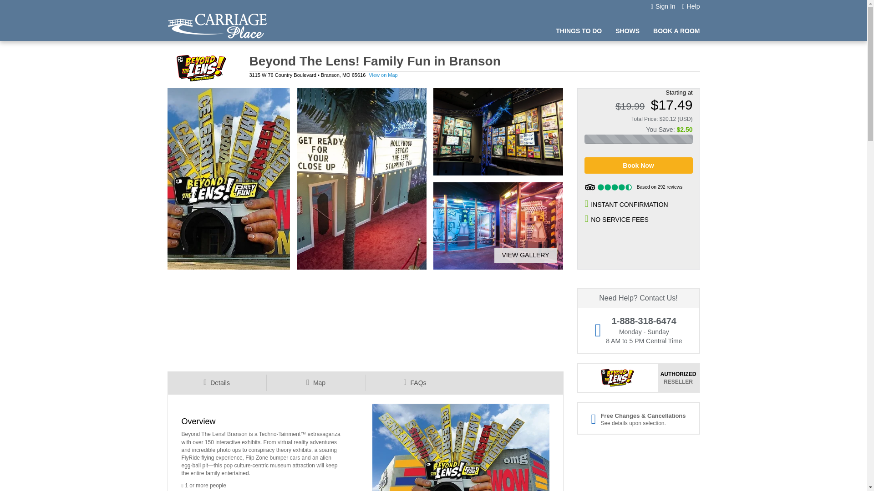 Image resolution: width=874 pixels, height=491 pixels. Describe the element at coordinates (383, 75) in the screenshot. I see `View on Map` at that location.